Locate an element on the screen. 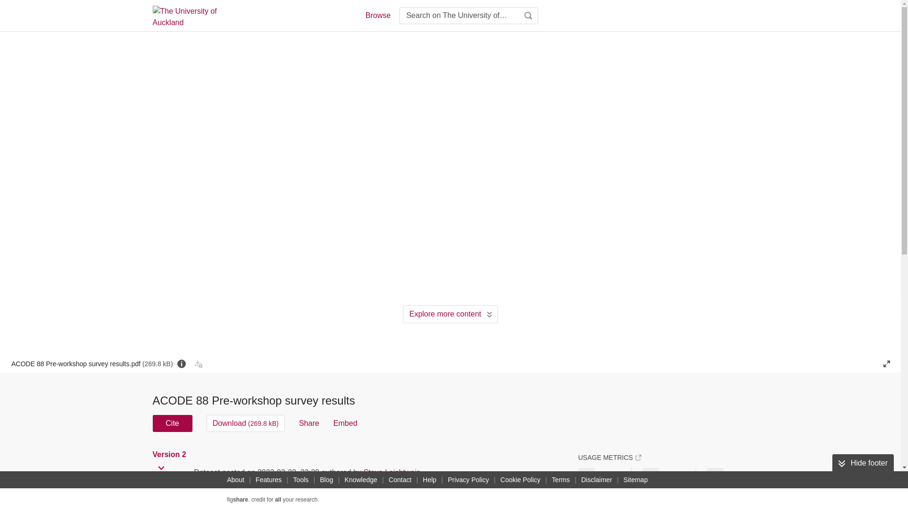  Hide footer is located at coordinates (863, 463).